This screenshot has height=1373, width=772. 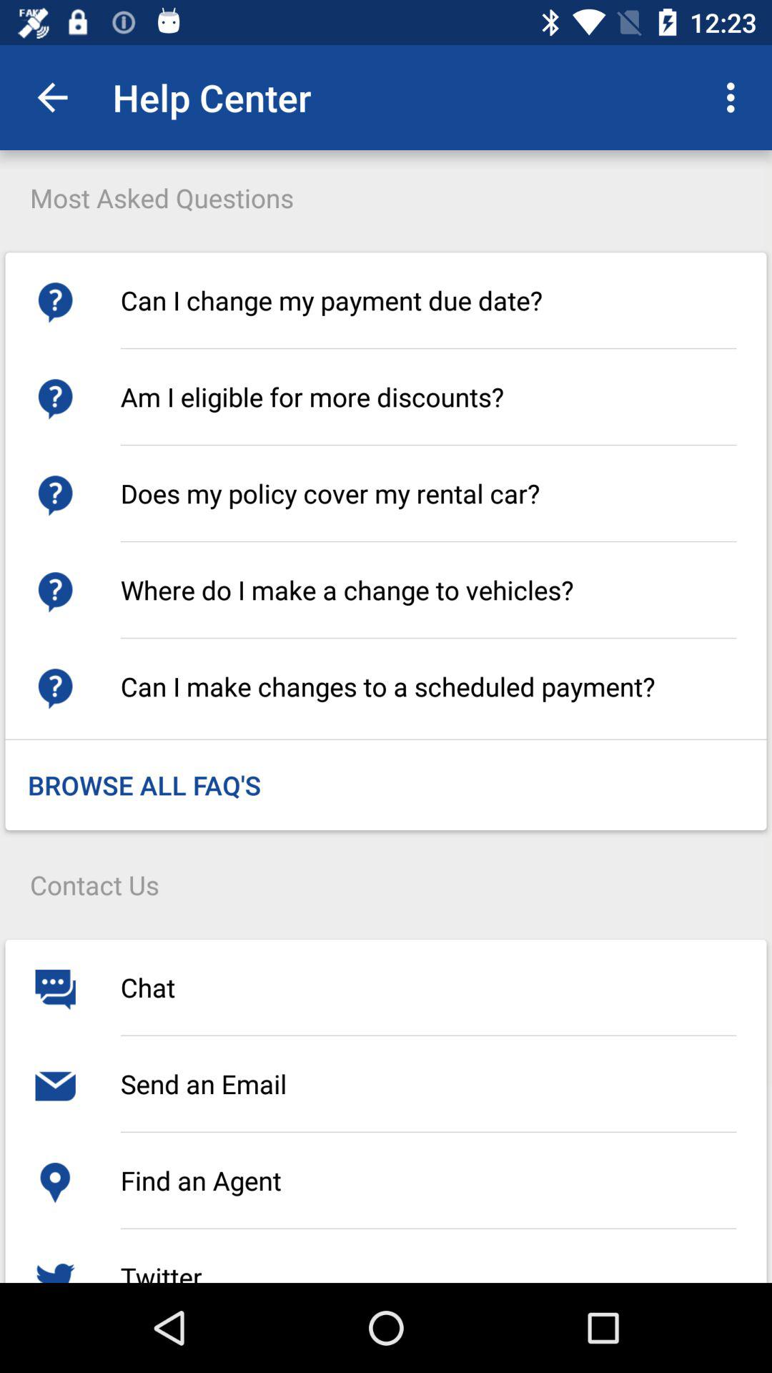 What do you see at coordinates (52, 97) in the screenshot?
I see `launch app next to the help center app` at bounding box center [52, 97].